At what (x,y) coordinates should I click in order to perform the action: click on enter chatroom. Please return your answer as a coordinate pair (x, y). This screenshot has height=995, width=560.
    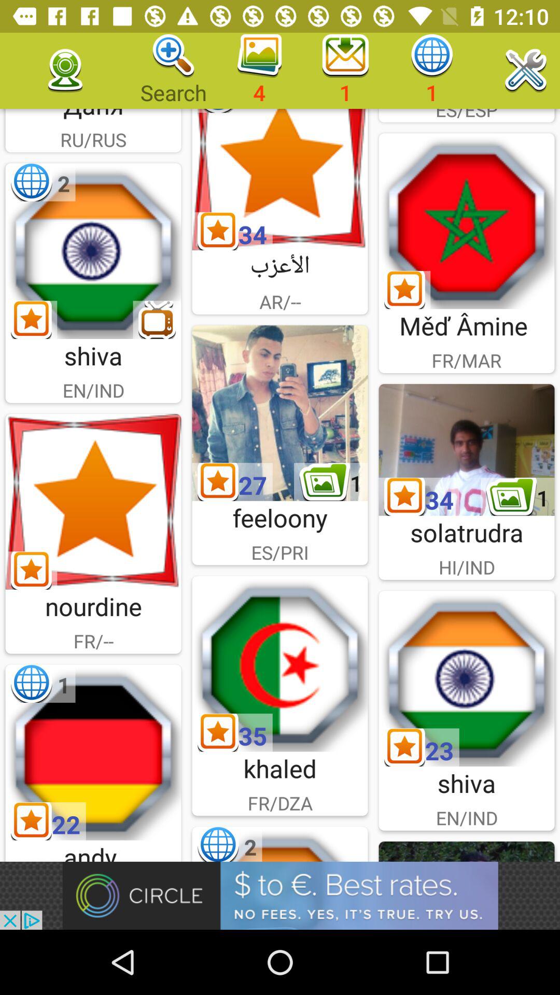
    Looking at the image, I should click on (93, 752).